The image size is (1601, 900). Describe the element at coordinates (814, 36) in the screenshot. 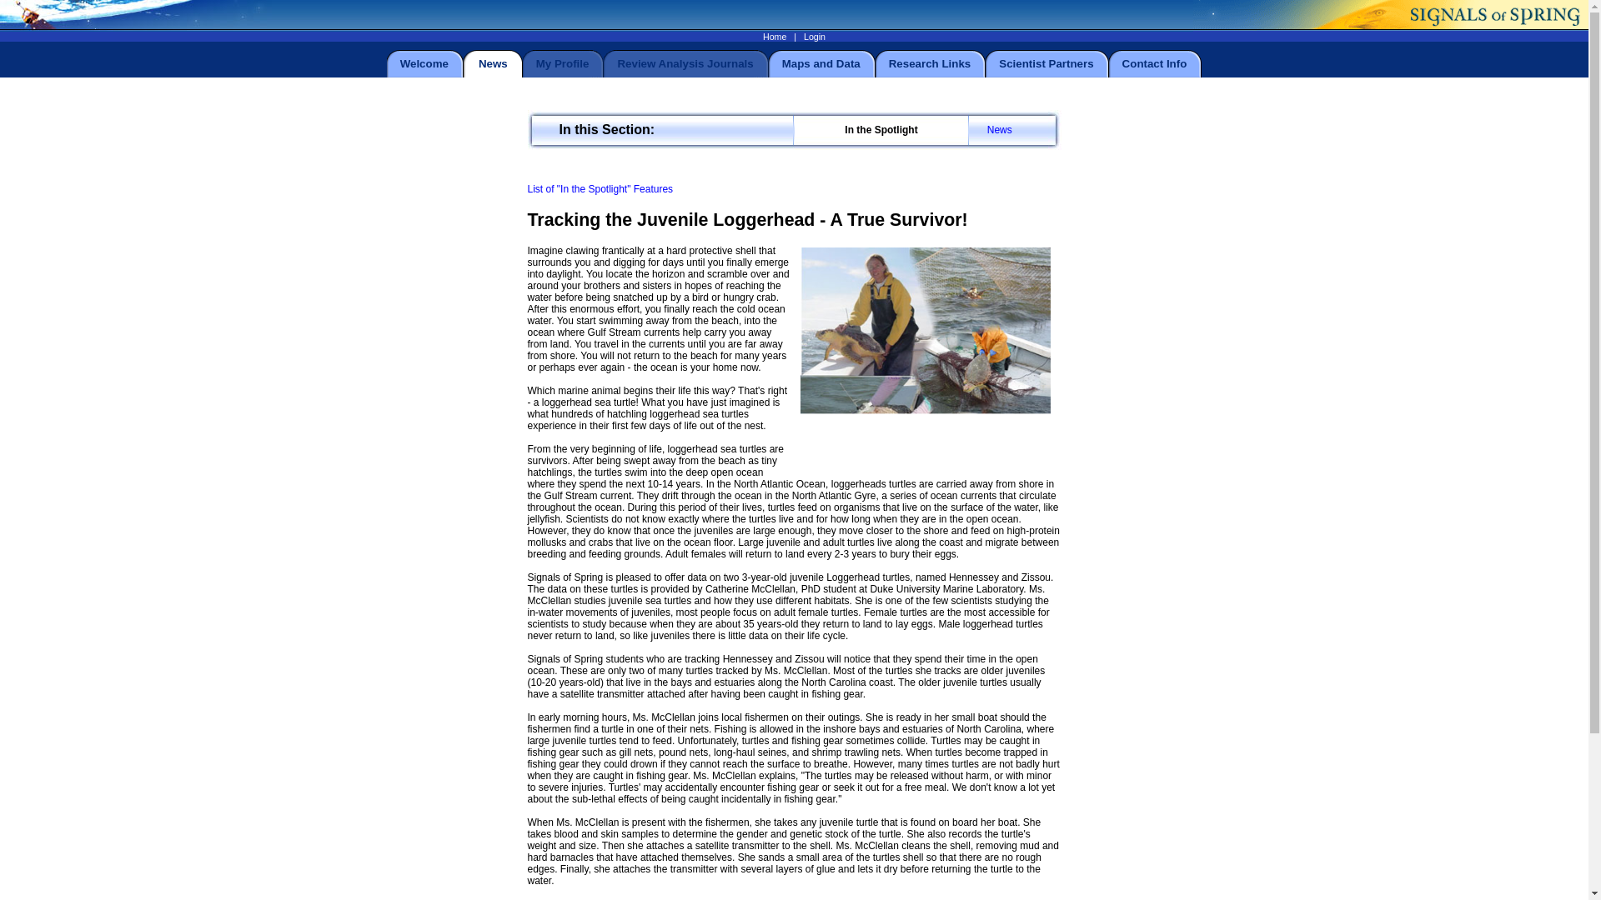

I see `Login` at that location.